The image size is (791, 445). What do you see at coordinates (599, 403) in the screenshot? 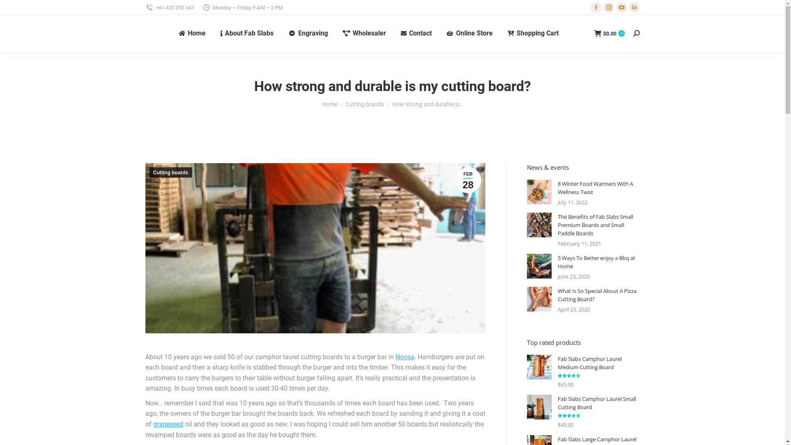
I see `Fab Slabs Camphor Laurel Small Cutting Board` at bounding box center [599, 403].